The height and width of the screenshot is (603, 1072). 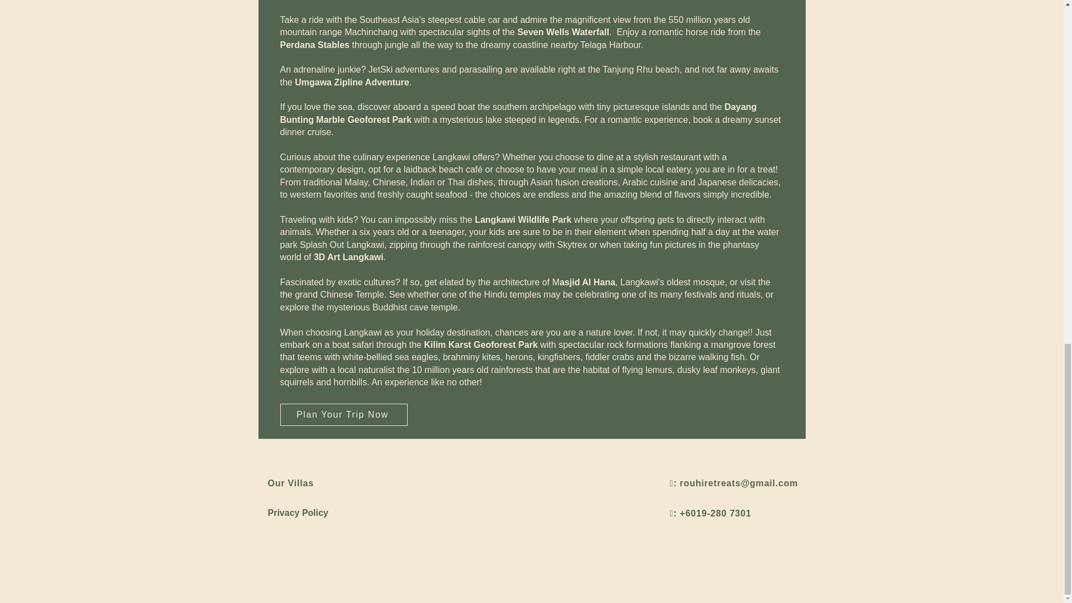 I want to click on Plan Your Trip Now, so click(x=343, y=414).